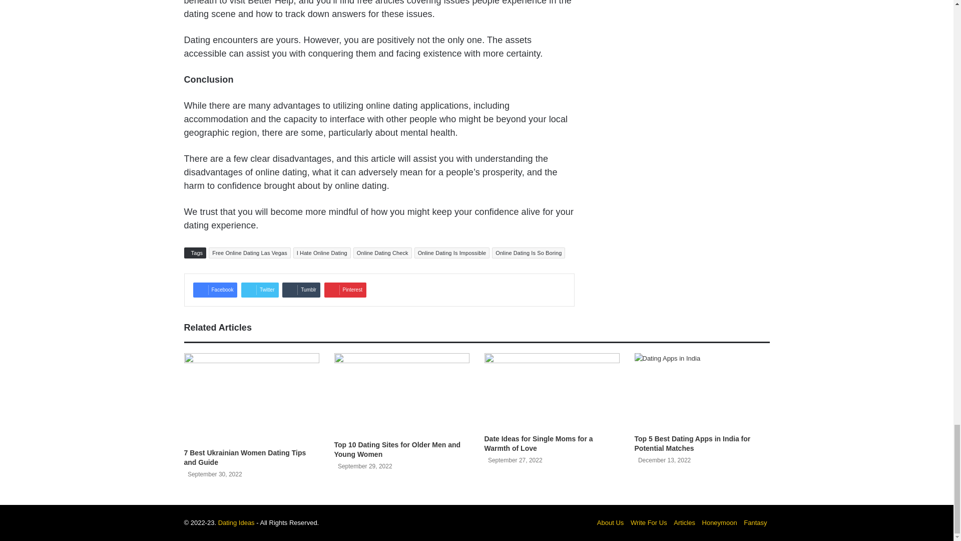 Image resolution: width=961 pixels, height=541 pixels. What do you see at coordinates (321, 252) in the screenshot?
I see `I Hate Online Dating` at bounding box center [321, 252].